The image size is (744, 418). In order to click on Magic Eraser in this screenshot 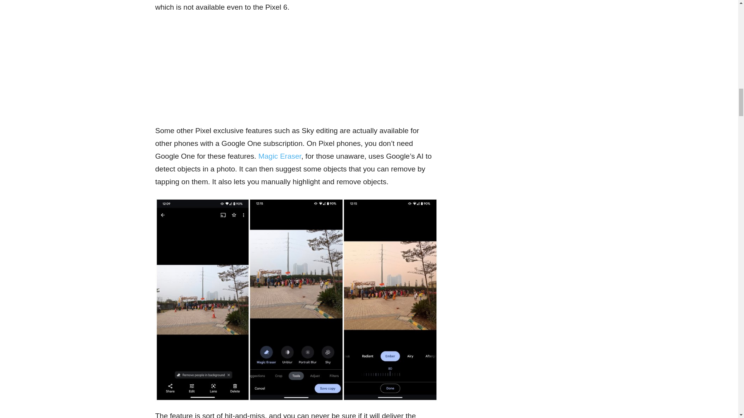, I will do `click(280, 156)`.